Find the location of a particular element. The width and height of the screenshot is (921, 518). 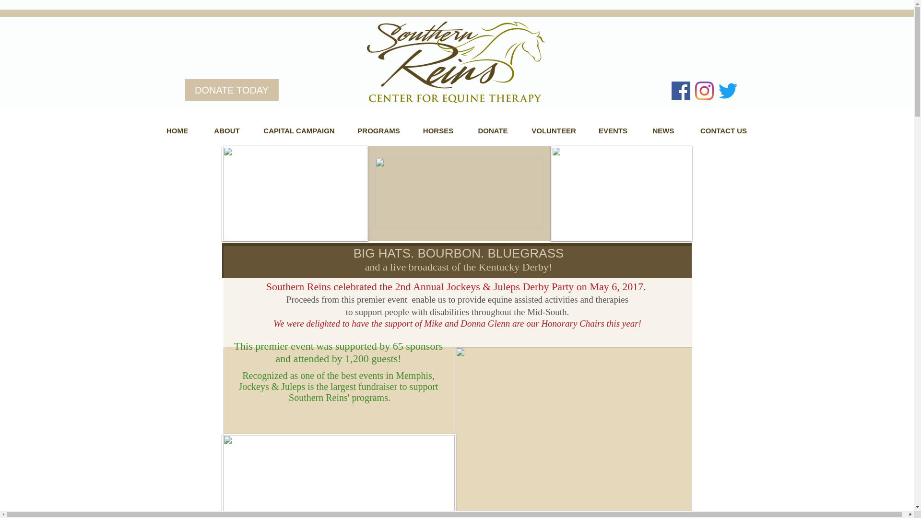

HOME is located at coordinates (177, 130).